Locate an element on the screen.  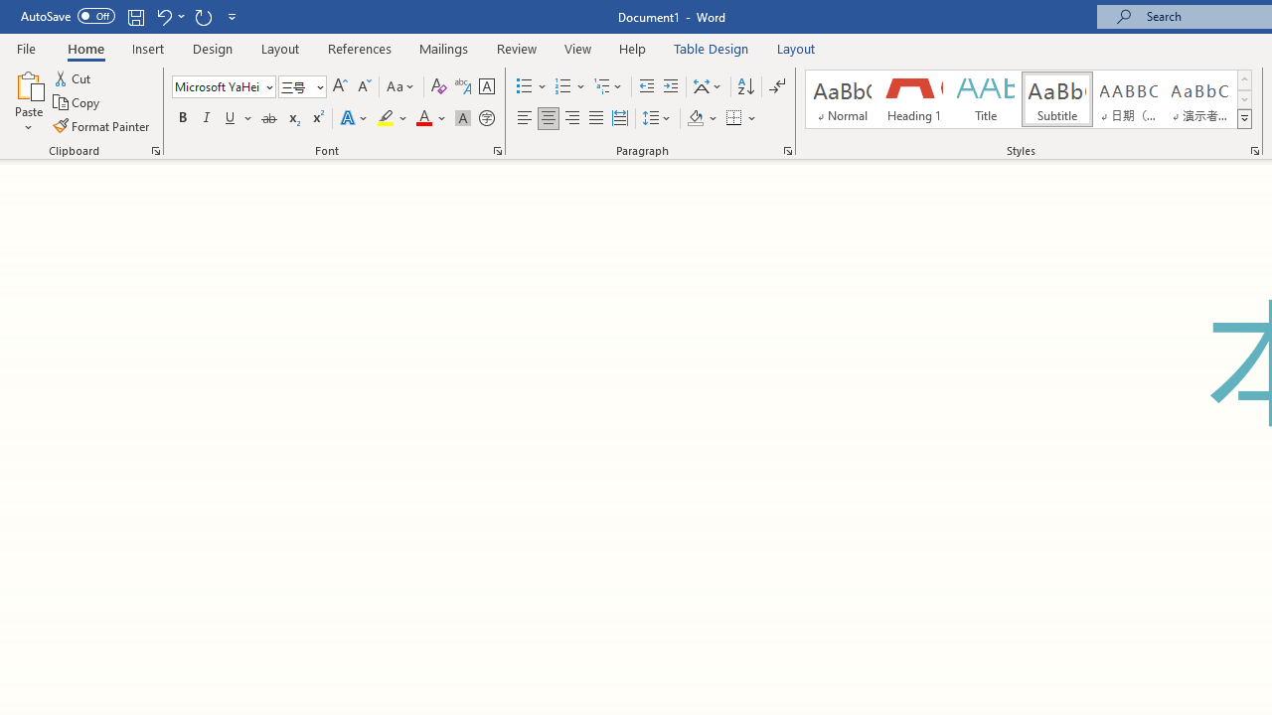
Undo Apply Quick Style is located at coordinates (163, 16).